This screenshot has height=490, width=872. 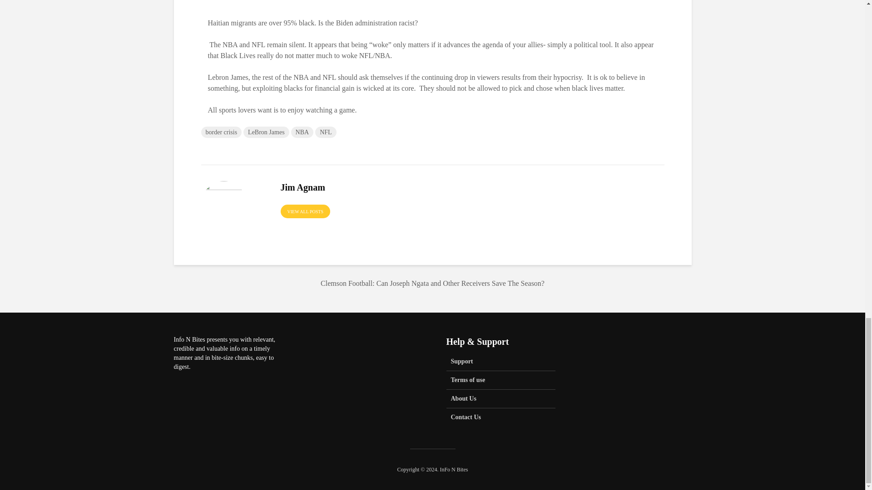 What do you see at coordinates (500, 398) in the screenshot?
I see `About Us` at bounding box center [500, 398].